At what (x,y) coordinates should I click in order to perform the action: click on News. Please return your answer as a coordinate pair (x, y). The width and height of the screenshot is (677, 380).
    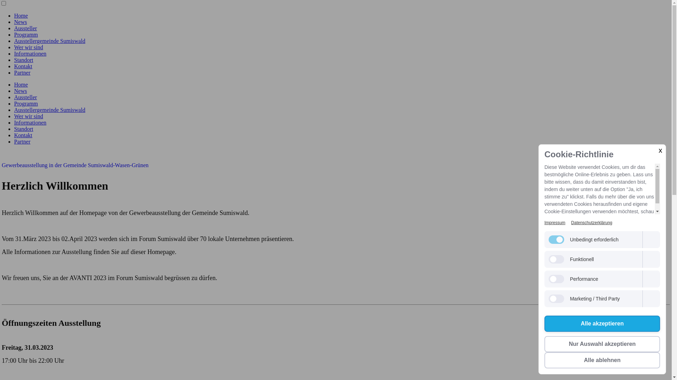
    Looking at the image, I should click on (20, 91).